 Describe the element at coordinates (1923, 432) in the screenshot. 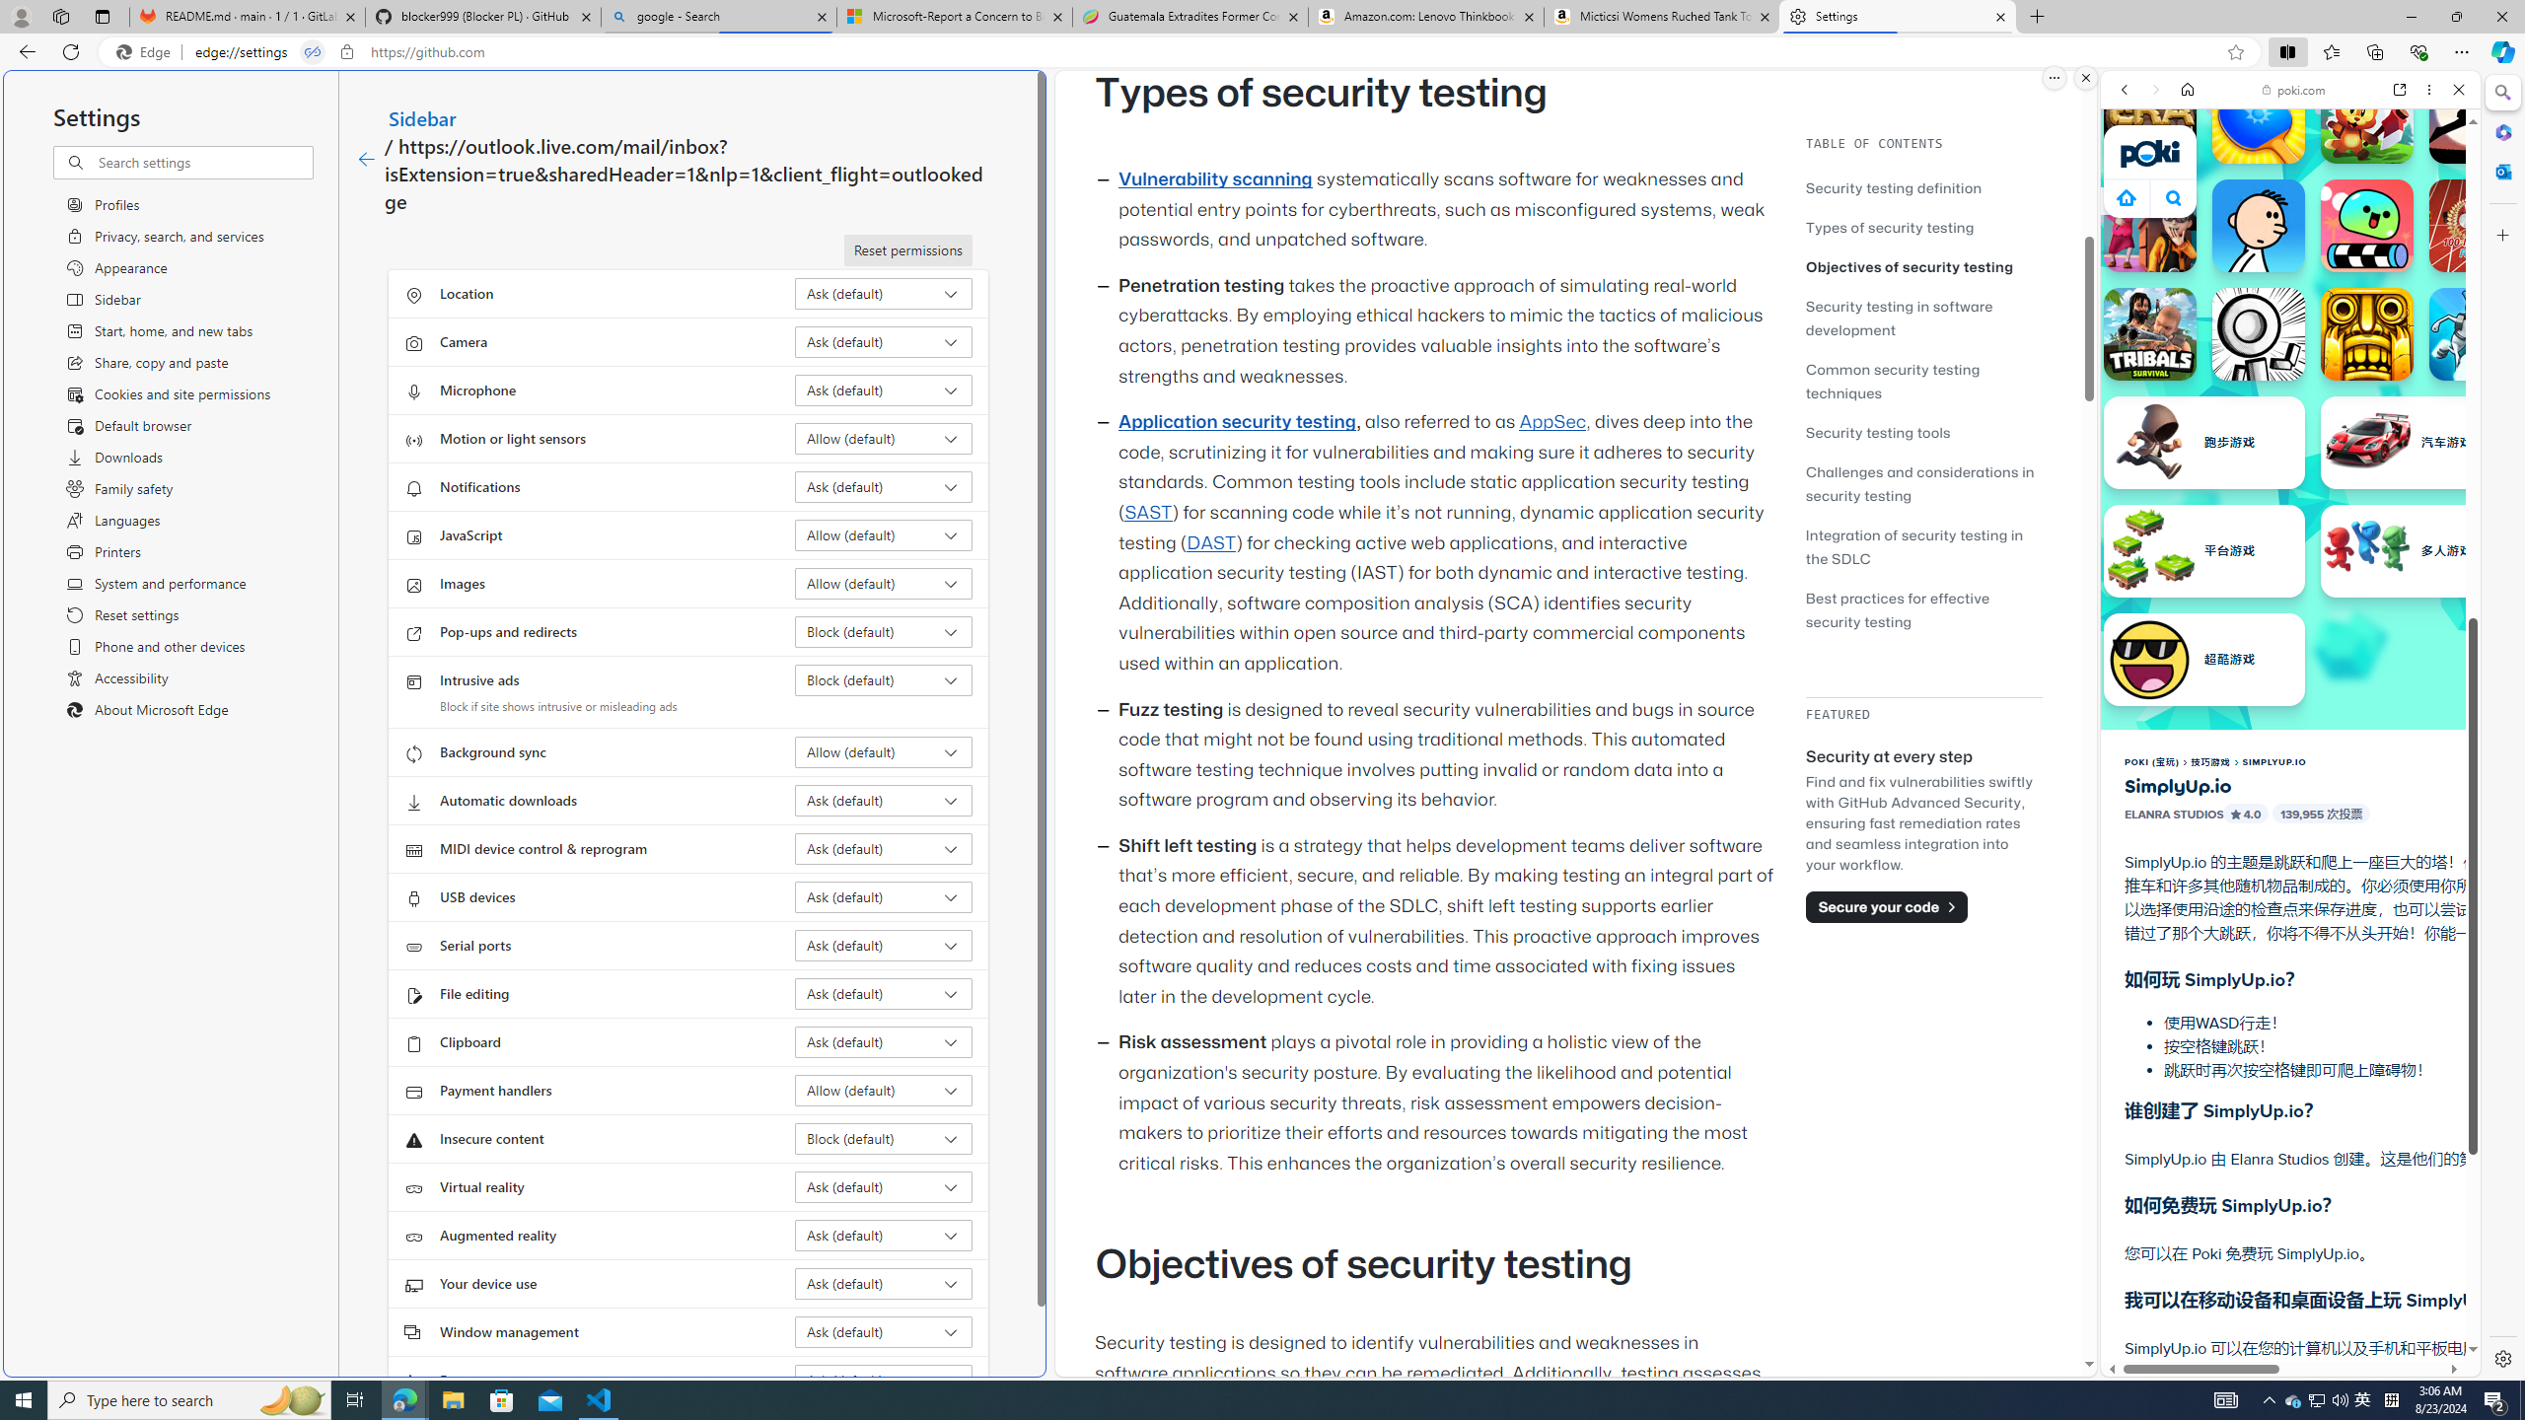

I see `Security testing tools` at that location.